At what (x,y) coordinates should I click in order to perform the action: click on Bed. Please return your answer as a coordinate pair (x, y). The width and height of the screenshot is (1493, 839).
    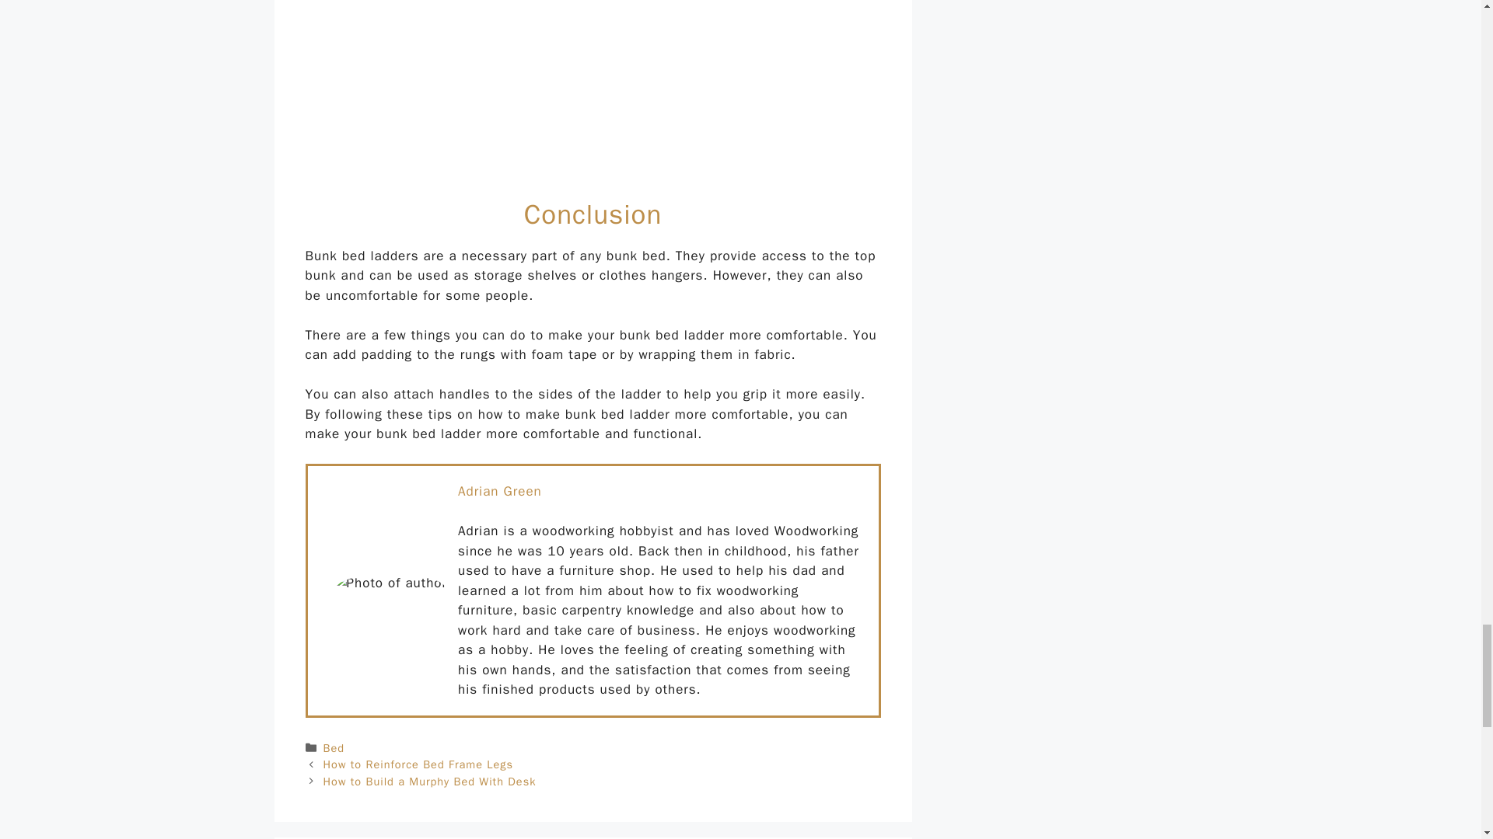
    Looking at the image, I should click on (334, 747).